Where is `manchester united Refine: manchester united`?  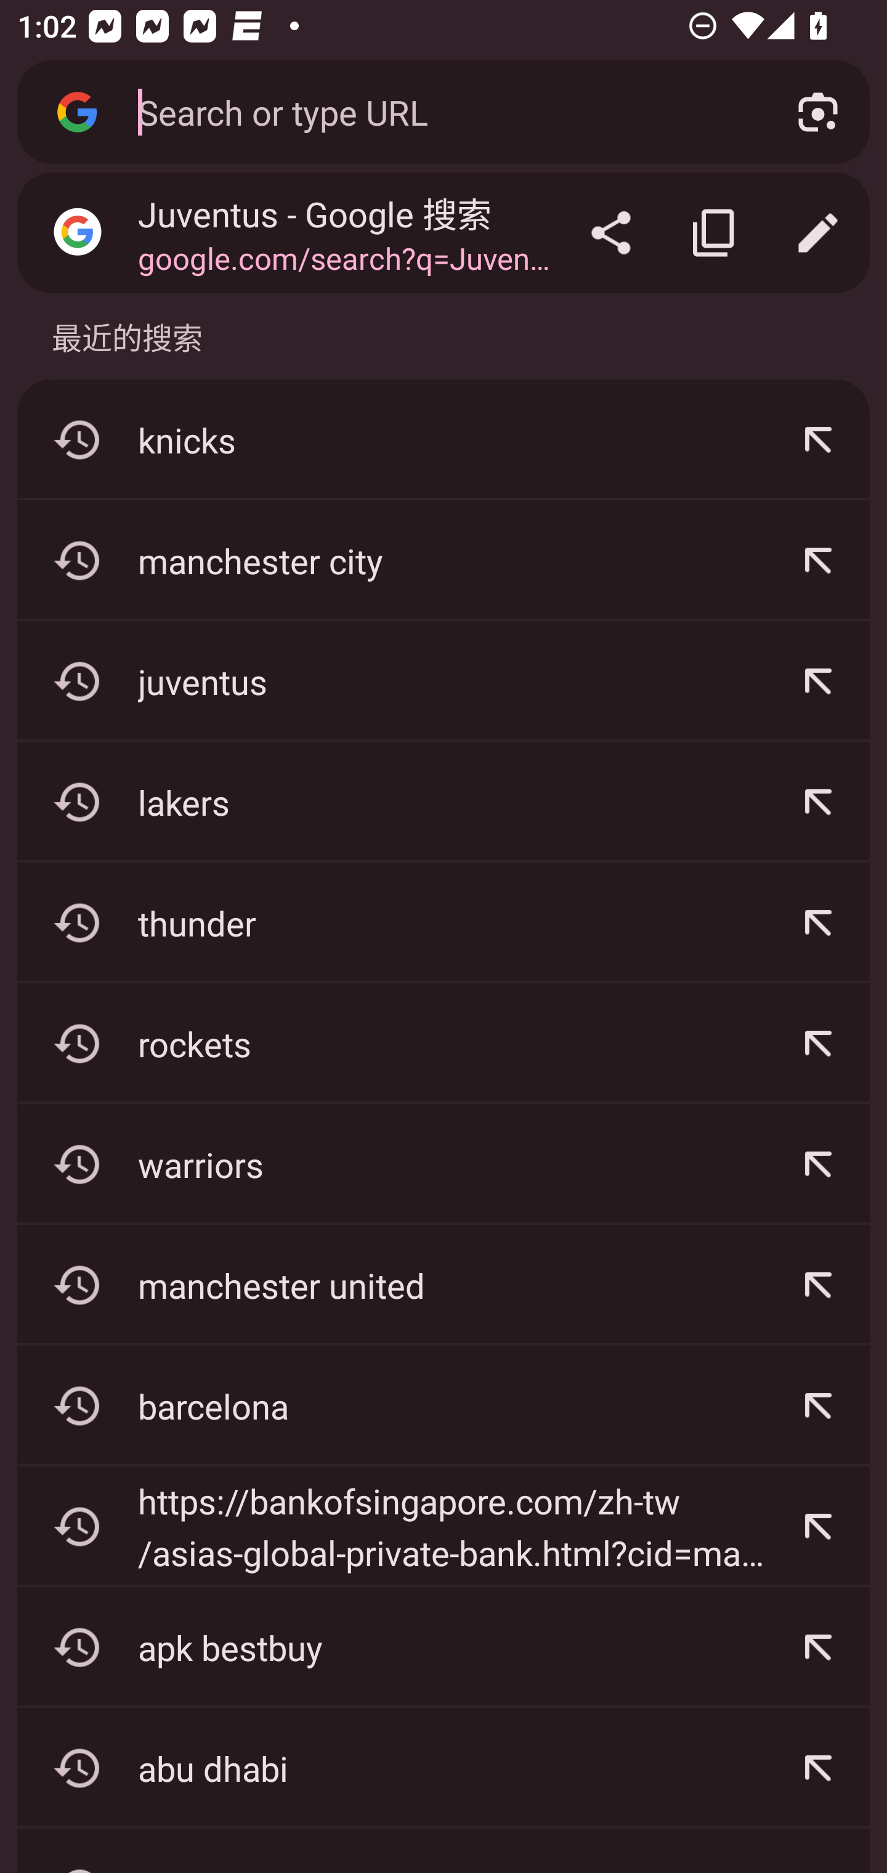 manchester united Refine: manchester united is located at coordinates (443, 1285).